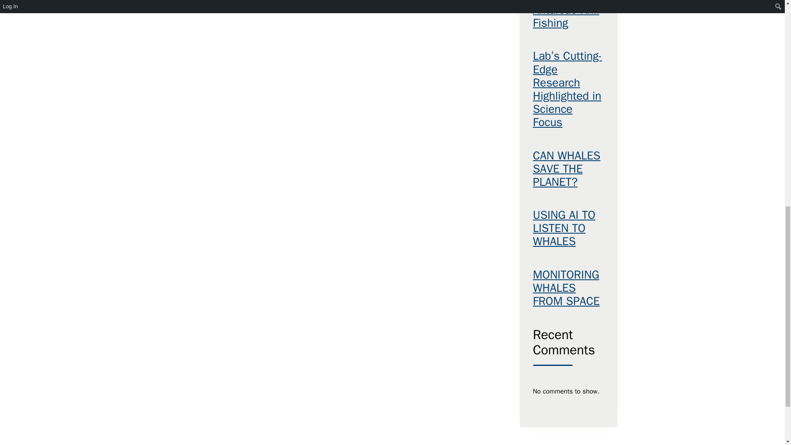 The width and height of the screenshot is (791, 445). Describe the element at coordinates (569, 169) in the screenshot. I see `CAN WHALES SAVE THE PLANET?` at that location.